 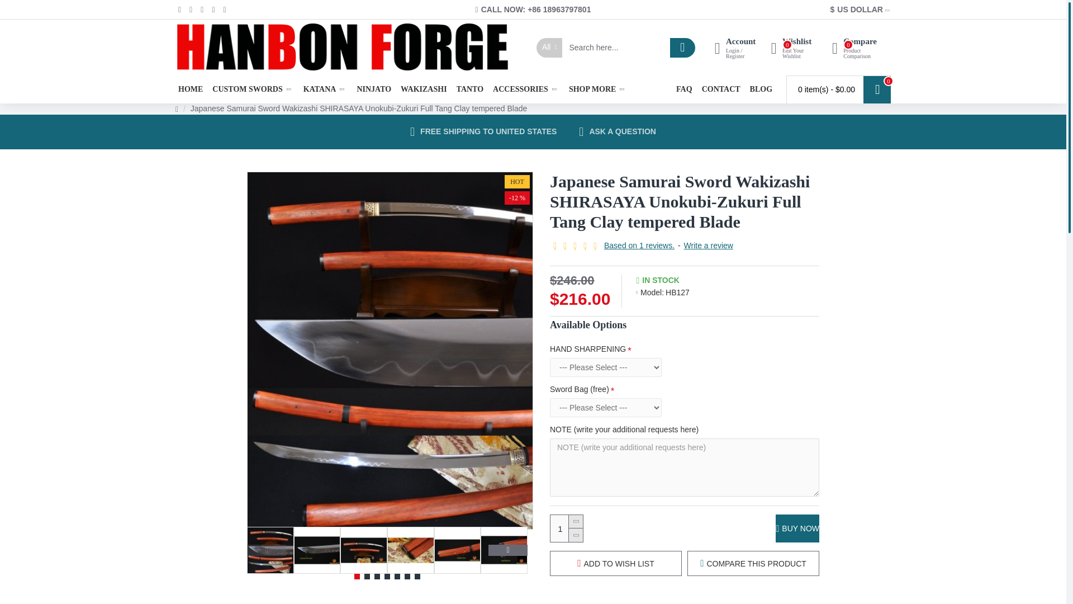 What do you see at coordinates (796, 47) in the screenshot?
I see `KATANA` at bounding box center [796, 47].